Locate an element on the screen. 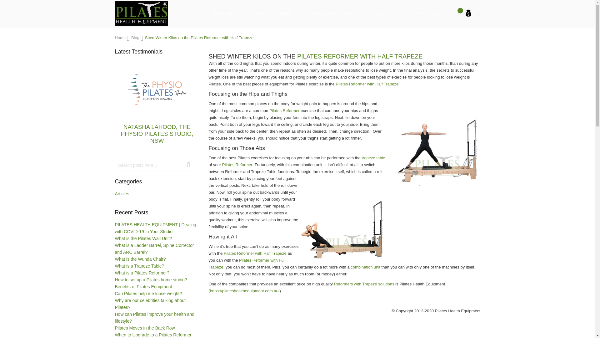 The height and width of the screenshot is (338, 600). NATASHA LAHOOD, THE PHYSIO PILATES STUDIO, NSW is located at coordinates (157, 90).